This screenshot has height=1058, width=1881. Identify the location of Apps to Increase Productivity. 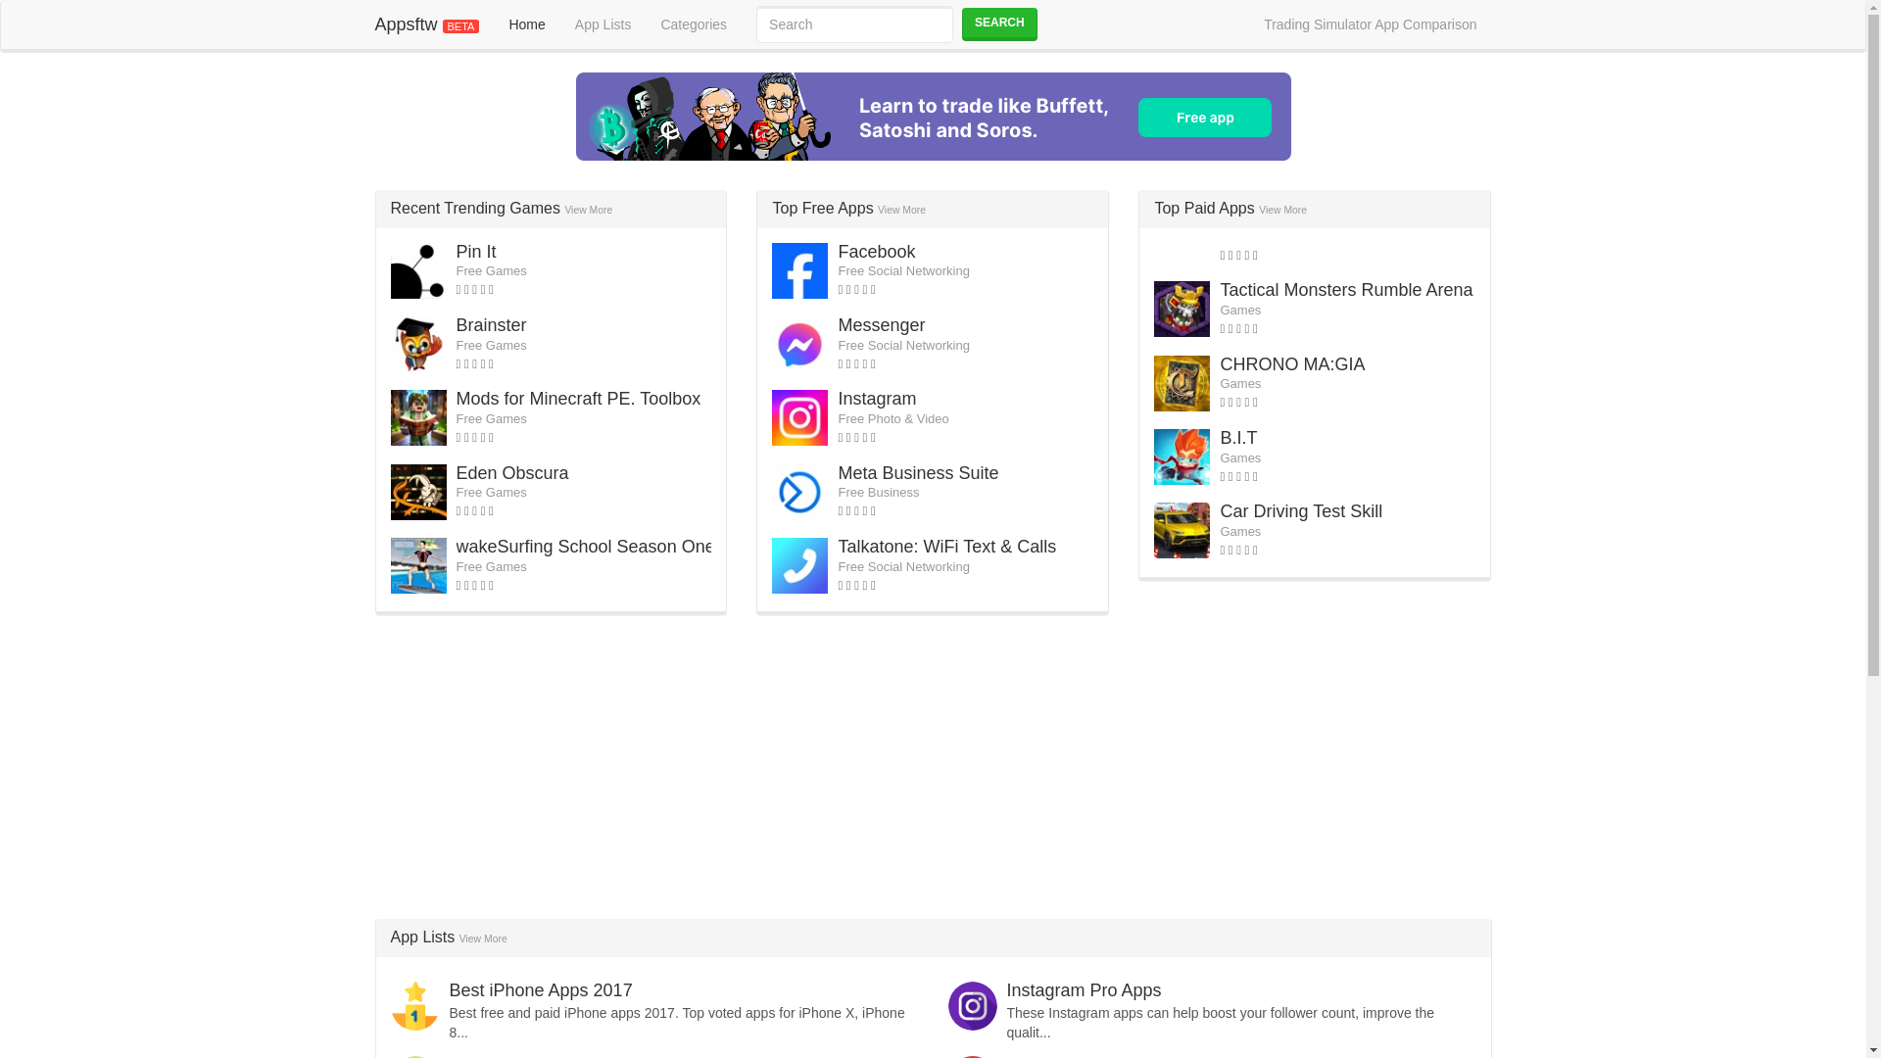
(562, 1056).